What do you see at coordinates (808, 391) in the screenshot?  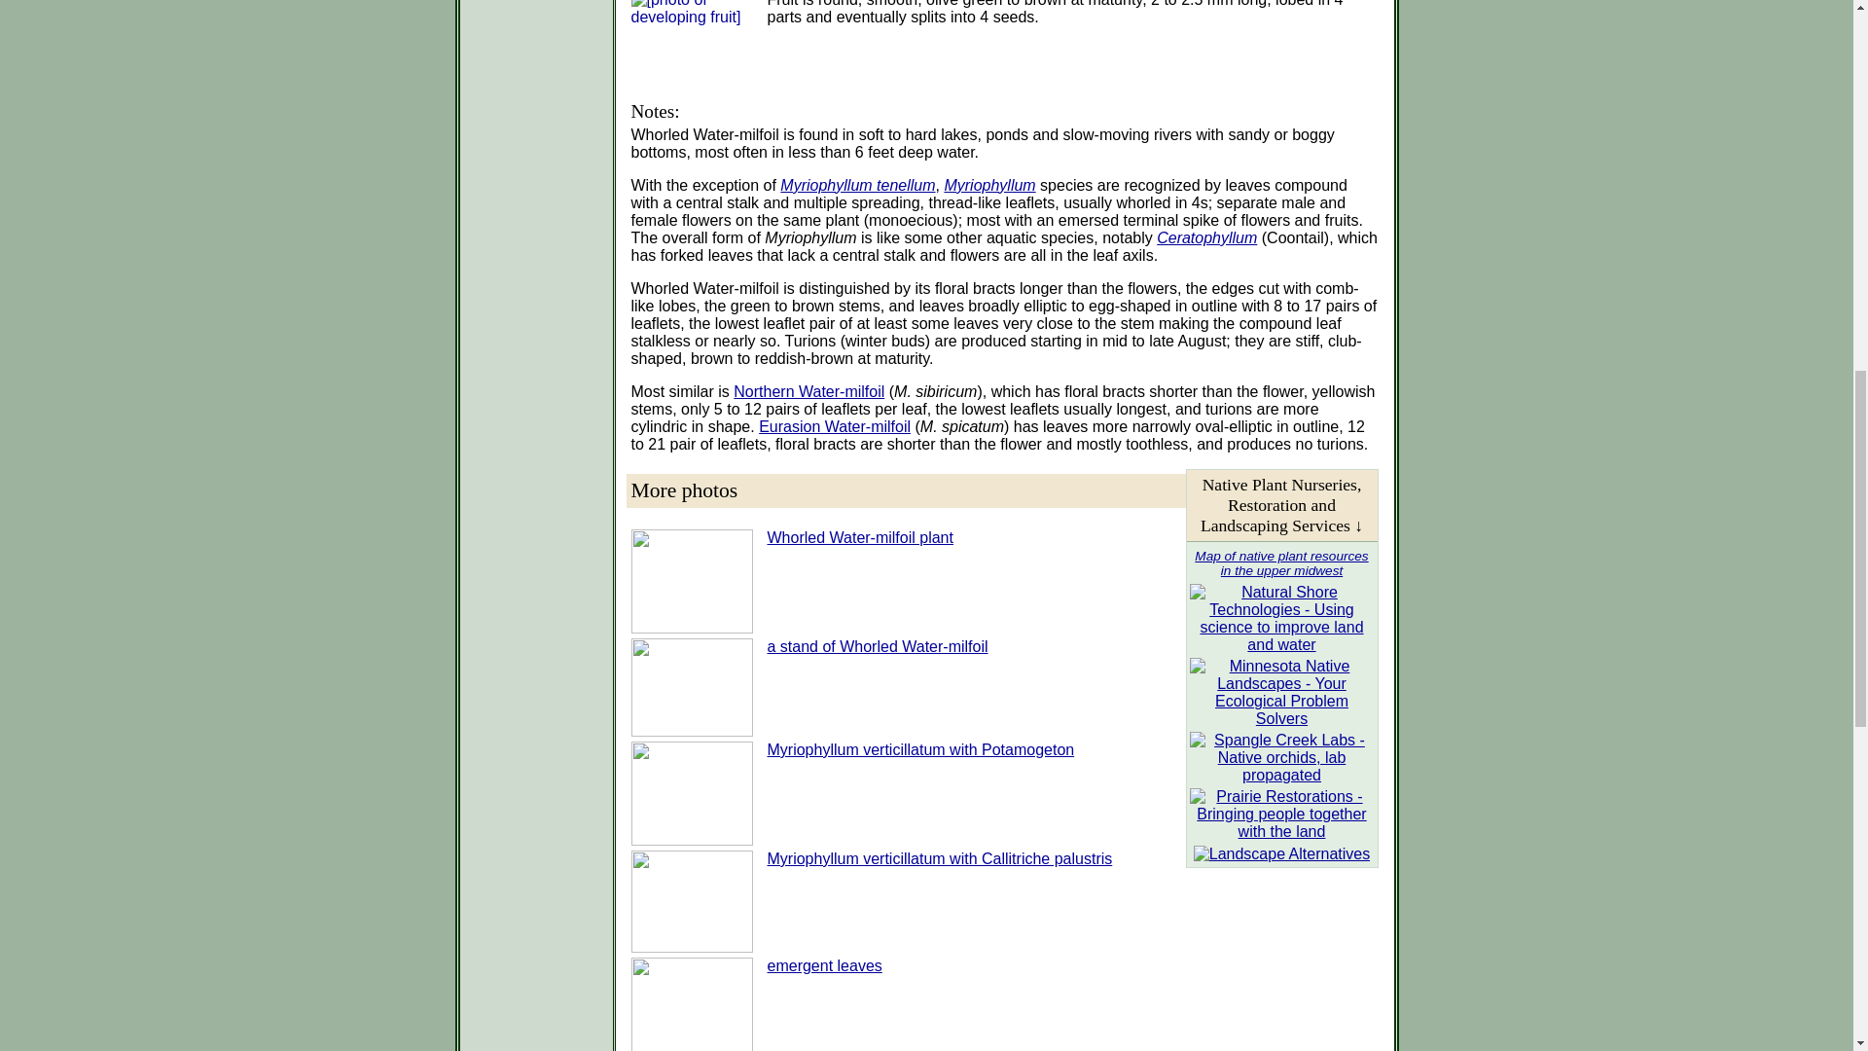 I see `Northern Water-milfoil` at bounding box center [808, 391].